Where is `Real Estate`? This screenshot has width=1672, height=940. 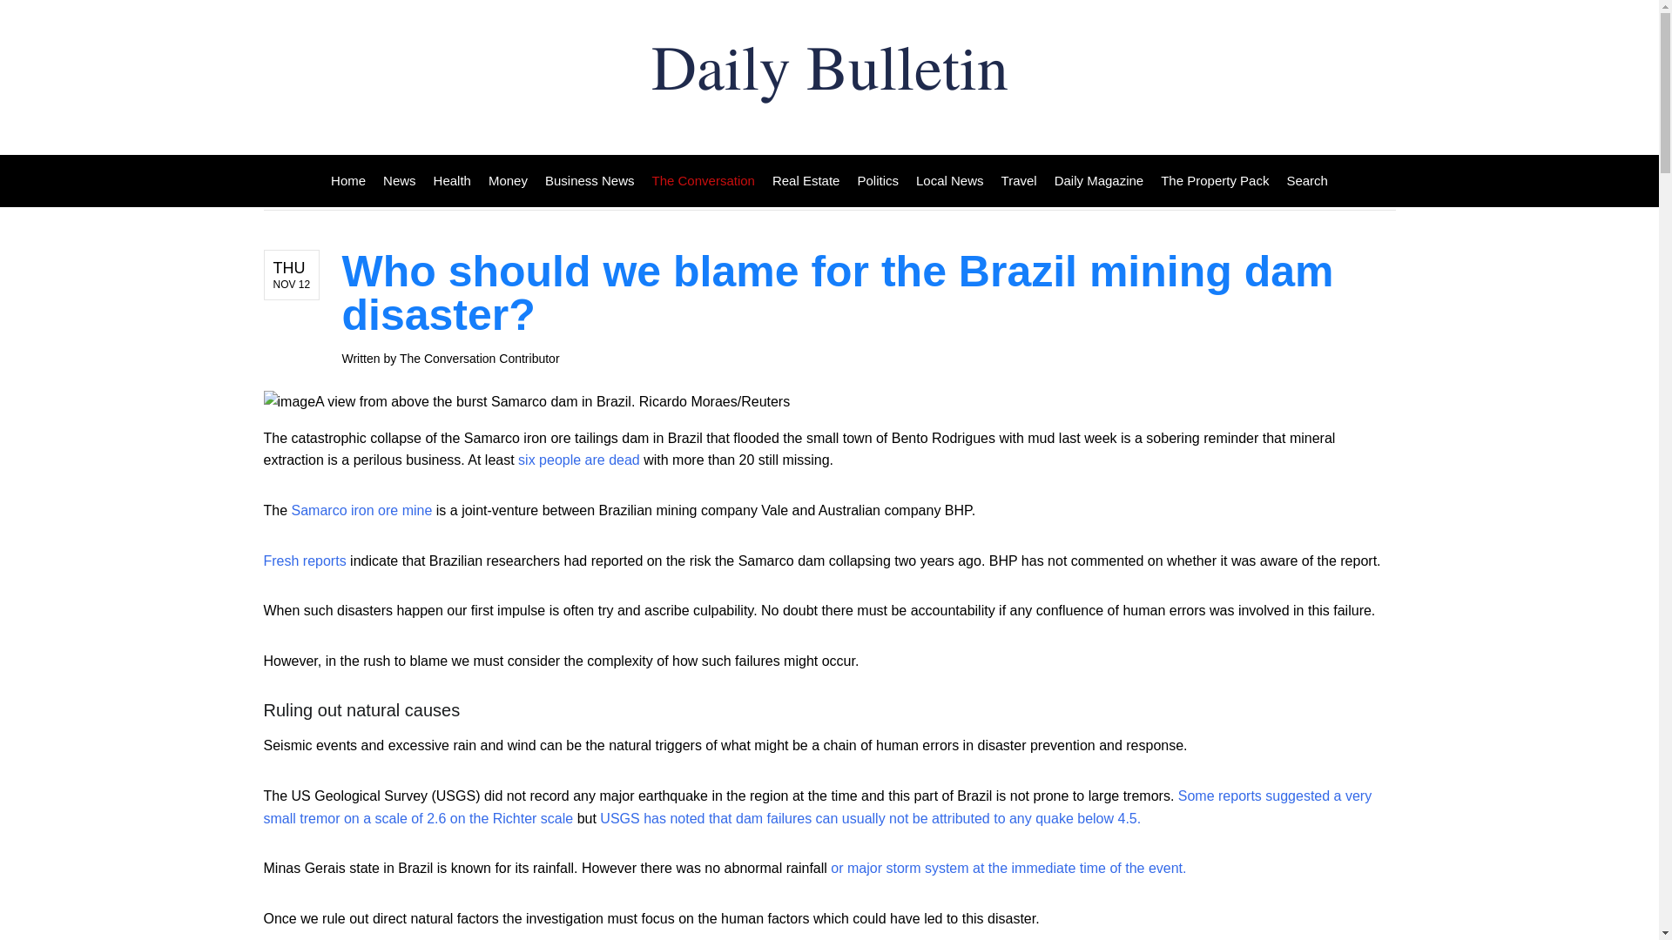 Real Estate is located at coordinates (806, 181).